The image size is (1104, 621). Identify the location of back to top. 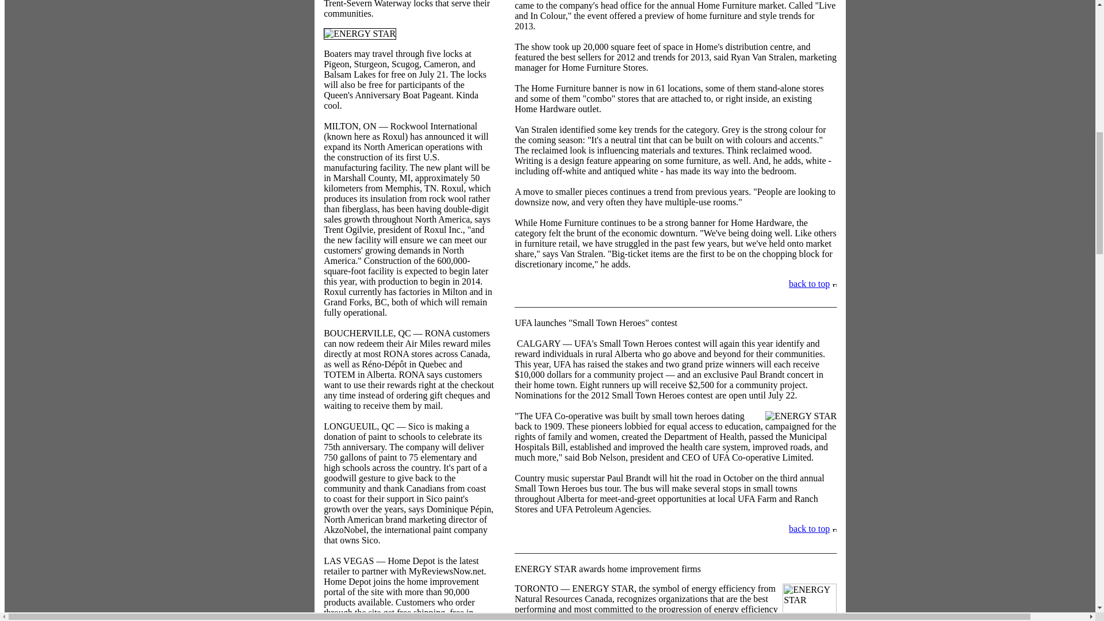
(810, 283).